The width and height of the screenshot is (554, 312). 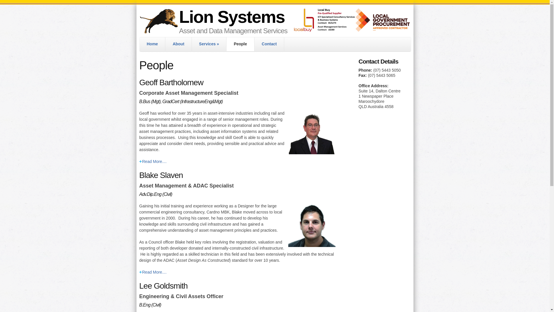 I want to click on Read More...., so click(x=237, y=272).